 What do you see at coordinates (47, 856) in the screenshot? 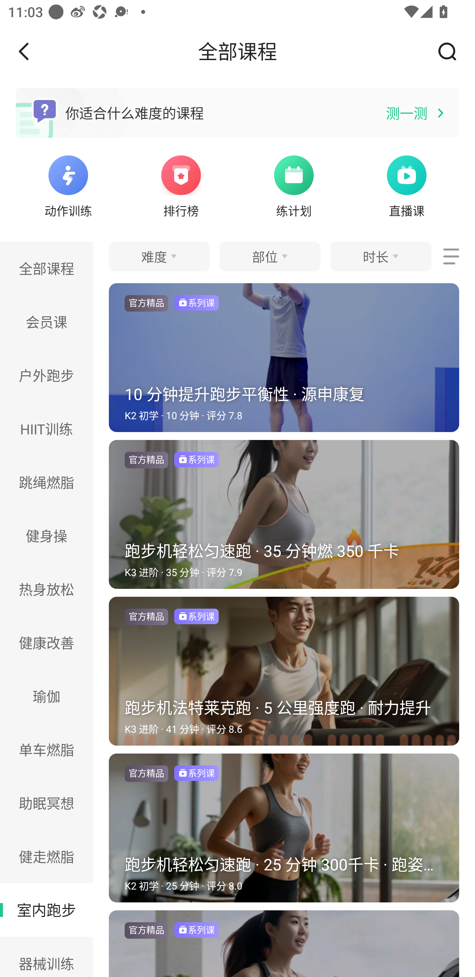
I see `健走燃脂` at bounding box center [47, 856].